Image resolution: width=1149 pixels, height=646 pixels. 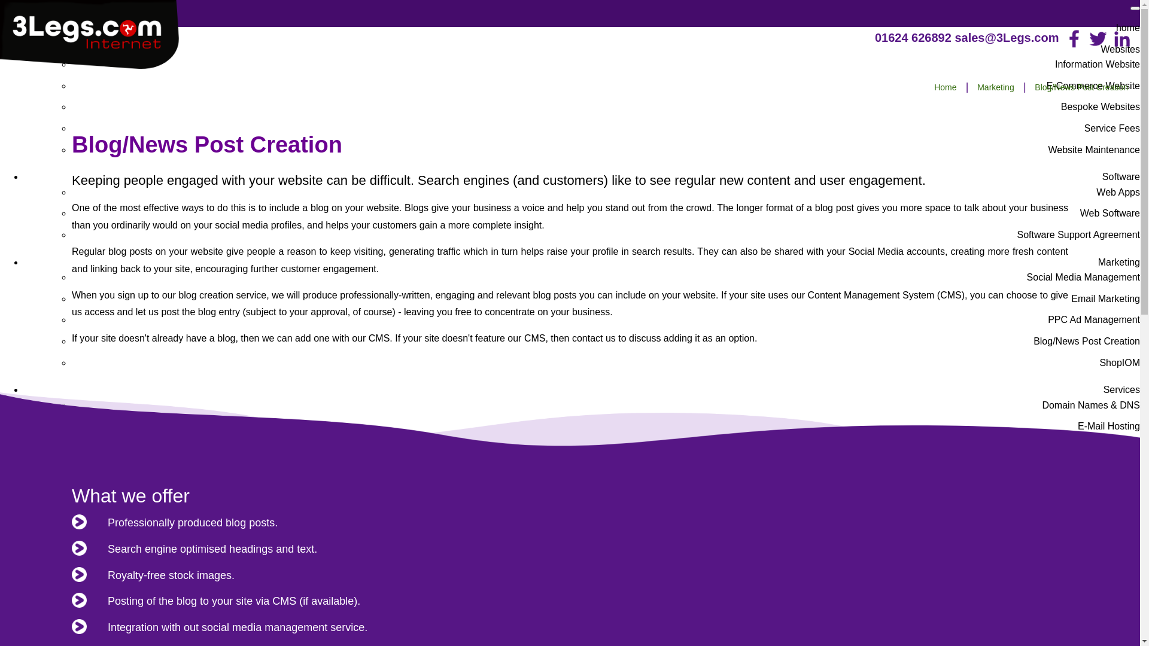 What do you see at coordinates (1081, 87) in the screenshot?
I see `Blog/News Post Creation` at bounding box center [1081, 87].